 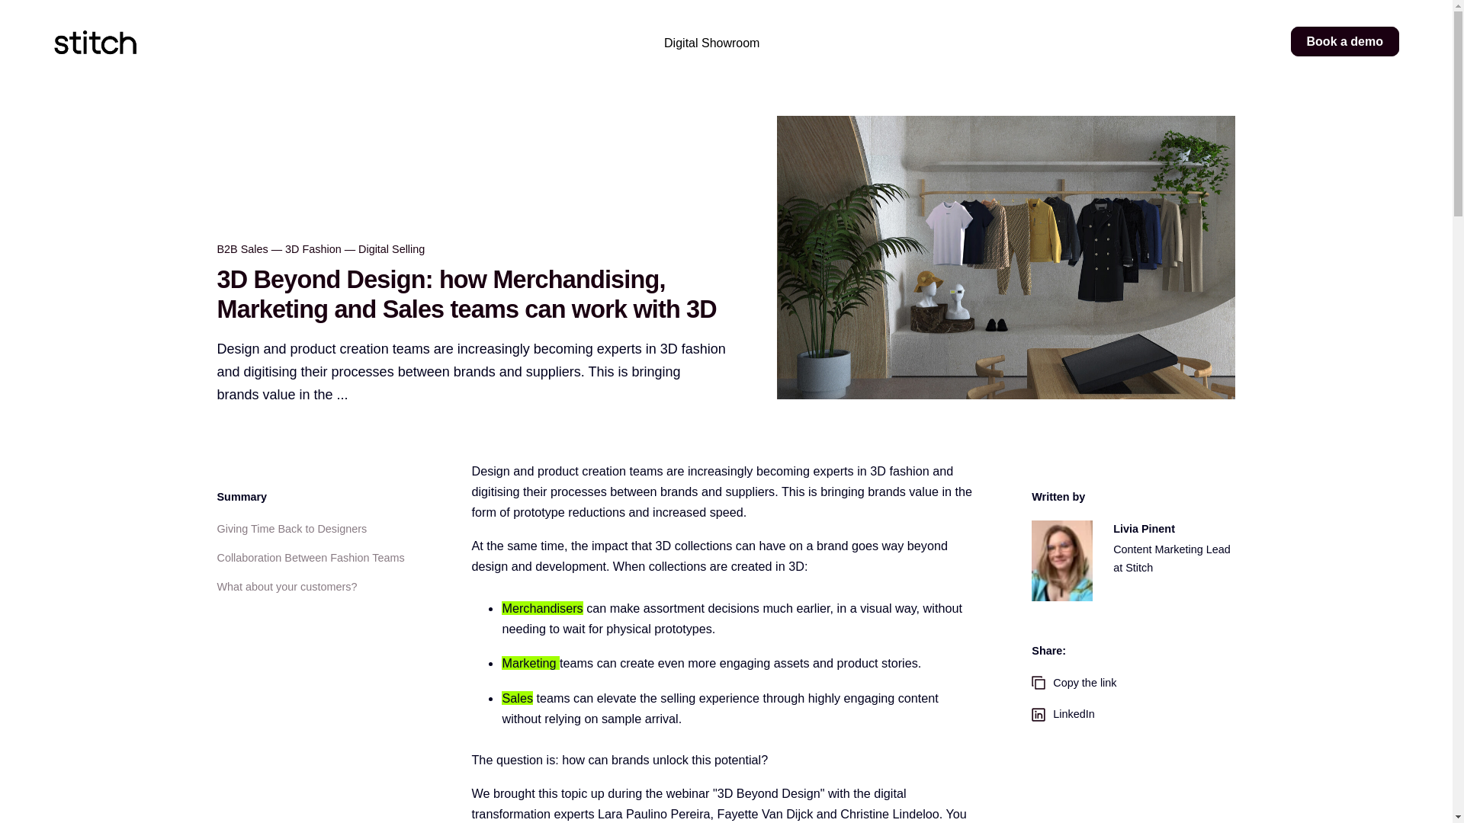 What do you see at coordinates (313, 248) in the screenshot?
I see `3D Fashion` at bounding box center [313, 248].